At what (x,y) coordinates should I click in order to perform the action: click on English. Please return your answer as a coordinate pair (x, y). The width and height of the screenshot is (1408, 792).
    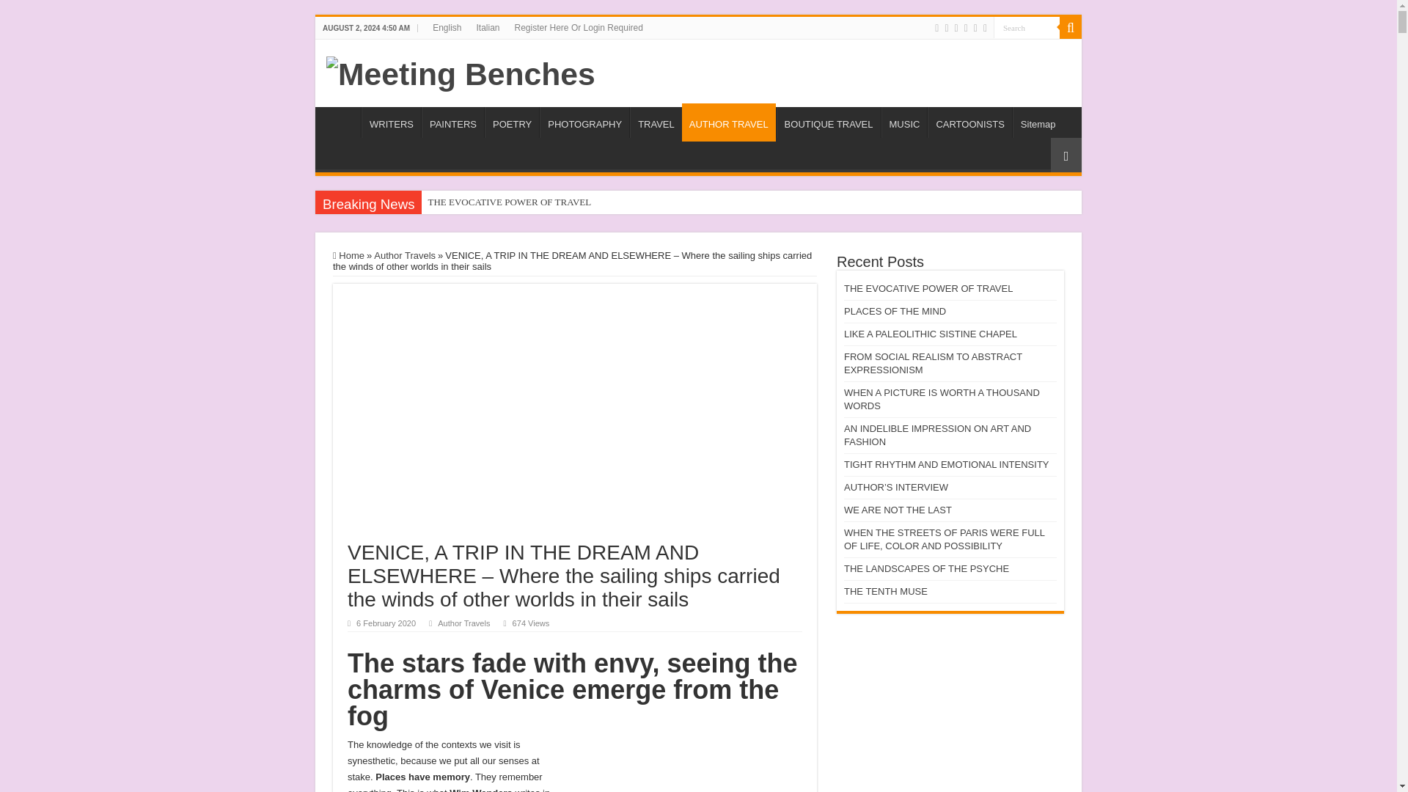
    Looking at the image, I should click on (447, 27).